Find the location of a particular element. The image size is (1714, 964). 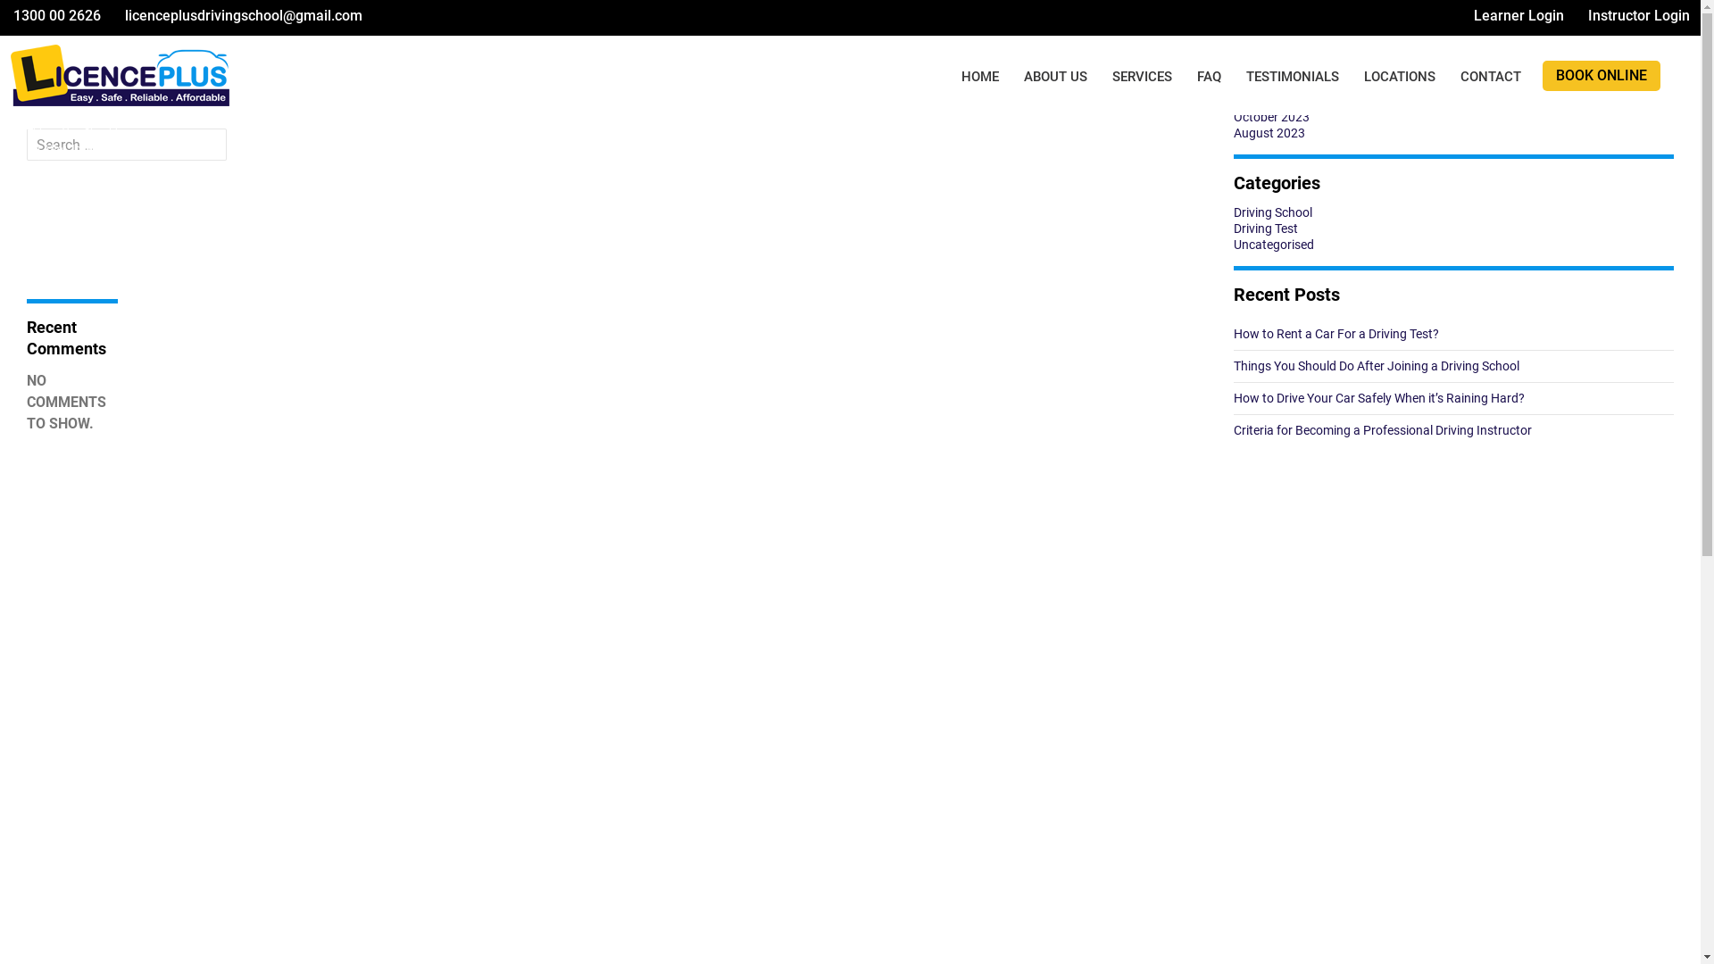

HOME is located at coordinates (980, 77).